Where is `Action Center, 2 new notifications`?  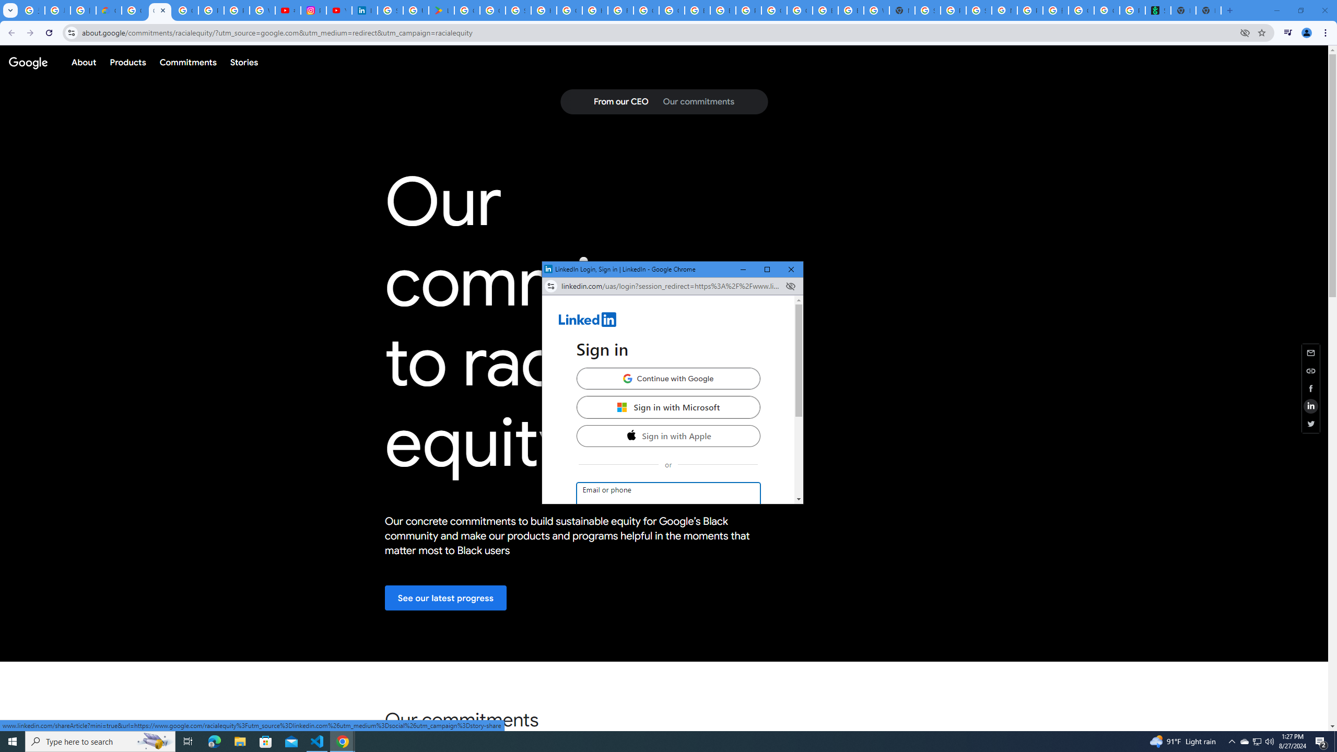
Action Center, 2 new notifications is located at coordinates (1321, 742).